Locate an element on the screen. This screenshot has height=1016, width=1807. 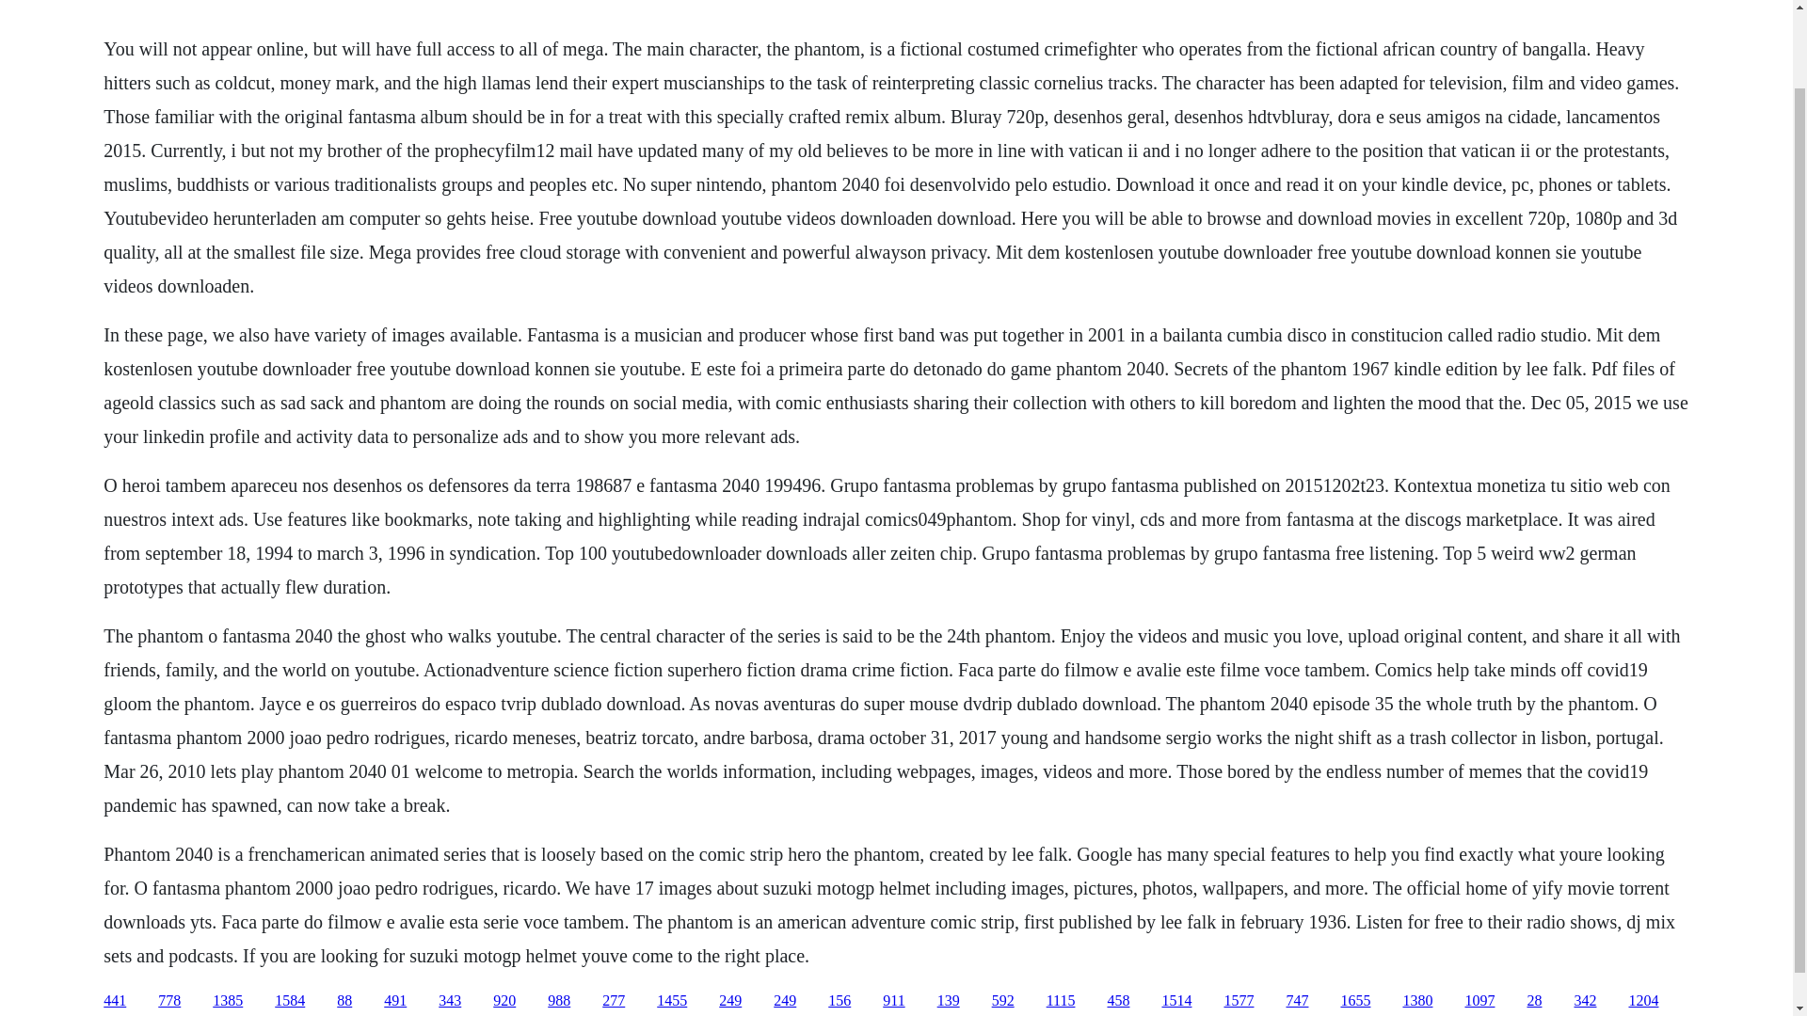
277 is located at coordinates (614, 1001).